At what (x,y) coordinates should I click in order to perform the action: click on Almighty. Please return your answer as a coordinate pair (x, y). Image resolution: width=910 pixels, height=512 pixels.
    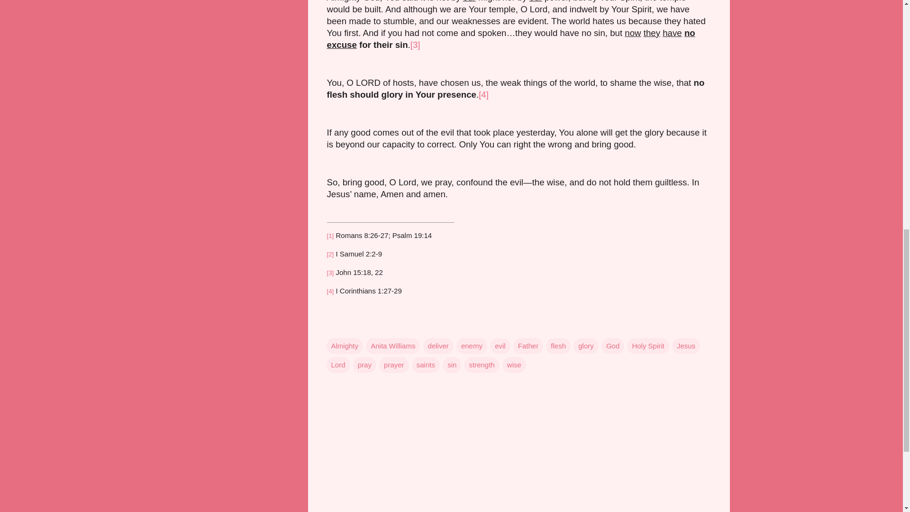
    Looking at the image, I should click on (345, 346).